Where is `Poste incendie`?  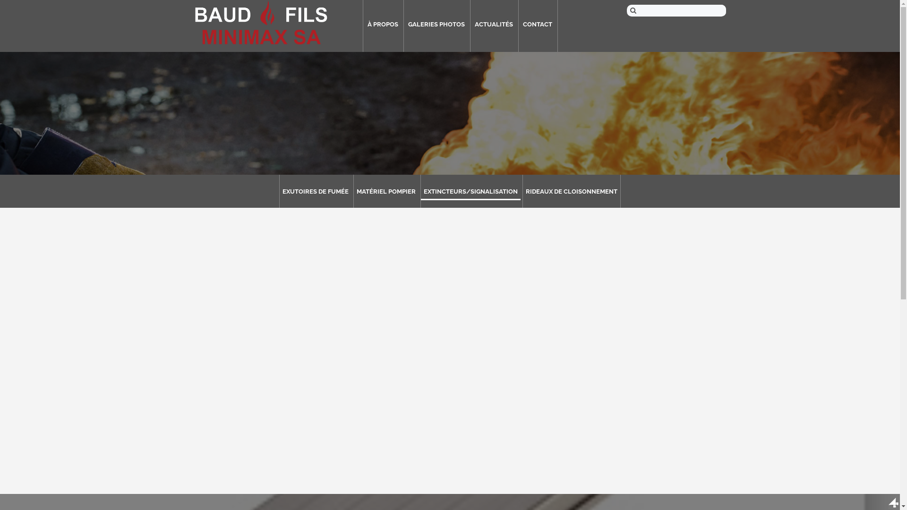
Poste incendie is located at coordinates (261, 22).